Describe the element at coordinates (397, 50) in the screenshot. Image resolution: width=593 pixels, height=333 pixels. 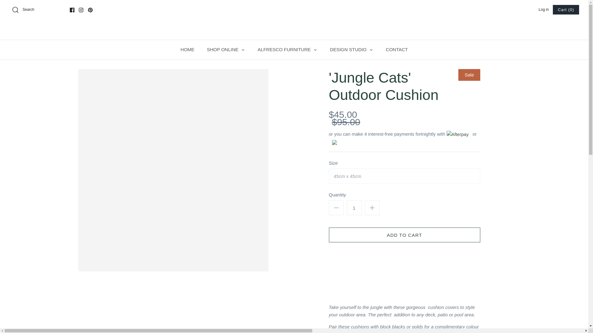
I see `CONTACT` at that location.